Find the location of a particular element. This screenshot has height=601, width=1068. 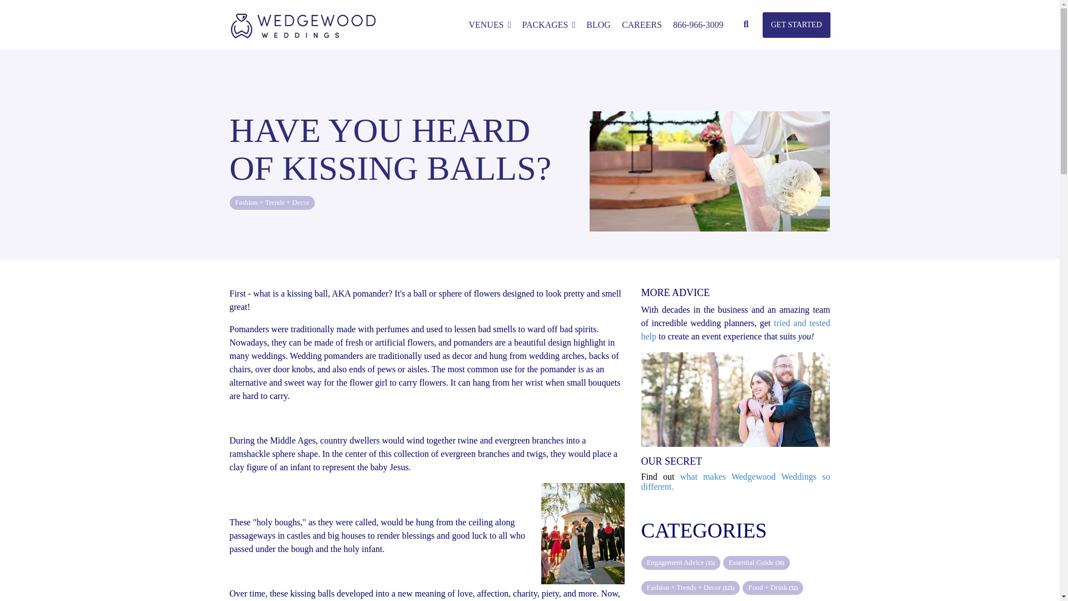

Wedgewood Weddings - Remarkable Special Occasions is located at coordinates (303, 26).